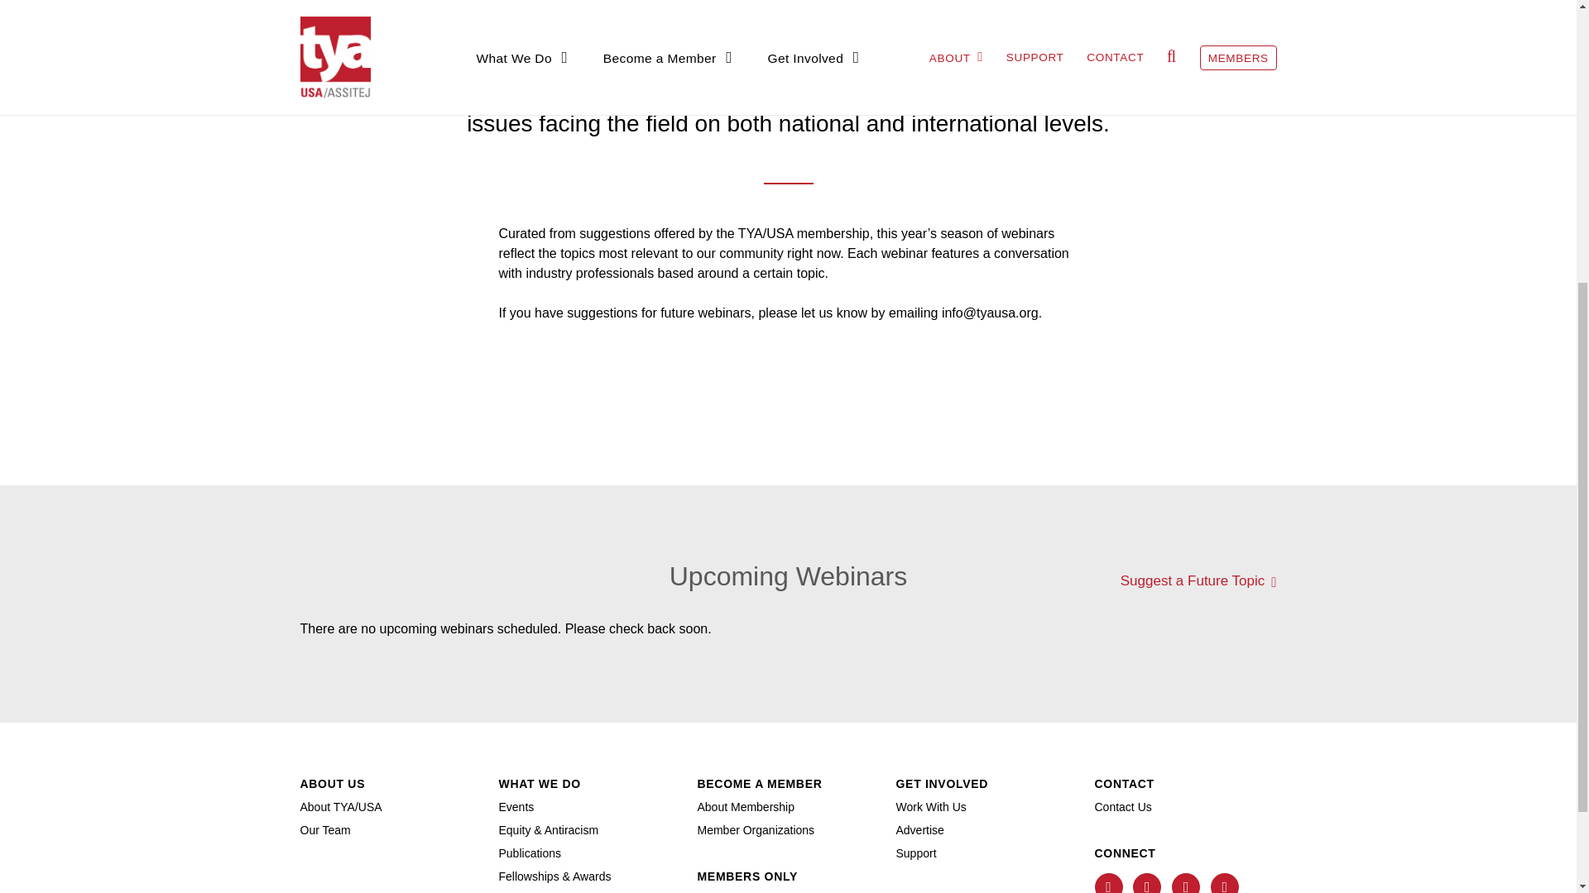 The height and width of the screenshot is (893, 1589). I want to click on Our Team, so click(324, 829).